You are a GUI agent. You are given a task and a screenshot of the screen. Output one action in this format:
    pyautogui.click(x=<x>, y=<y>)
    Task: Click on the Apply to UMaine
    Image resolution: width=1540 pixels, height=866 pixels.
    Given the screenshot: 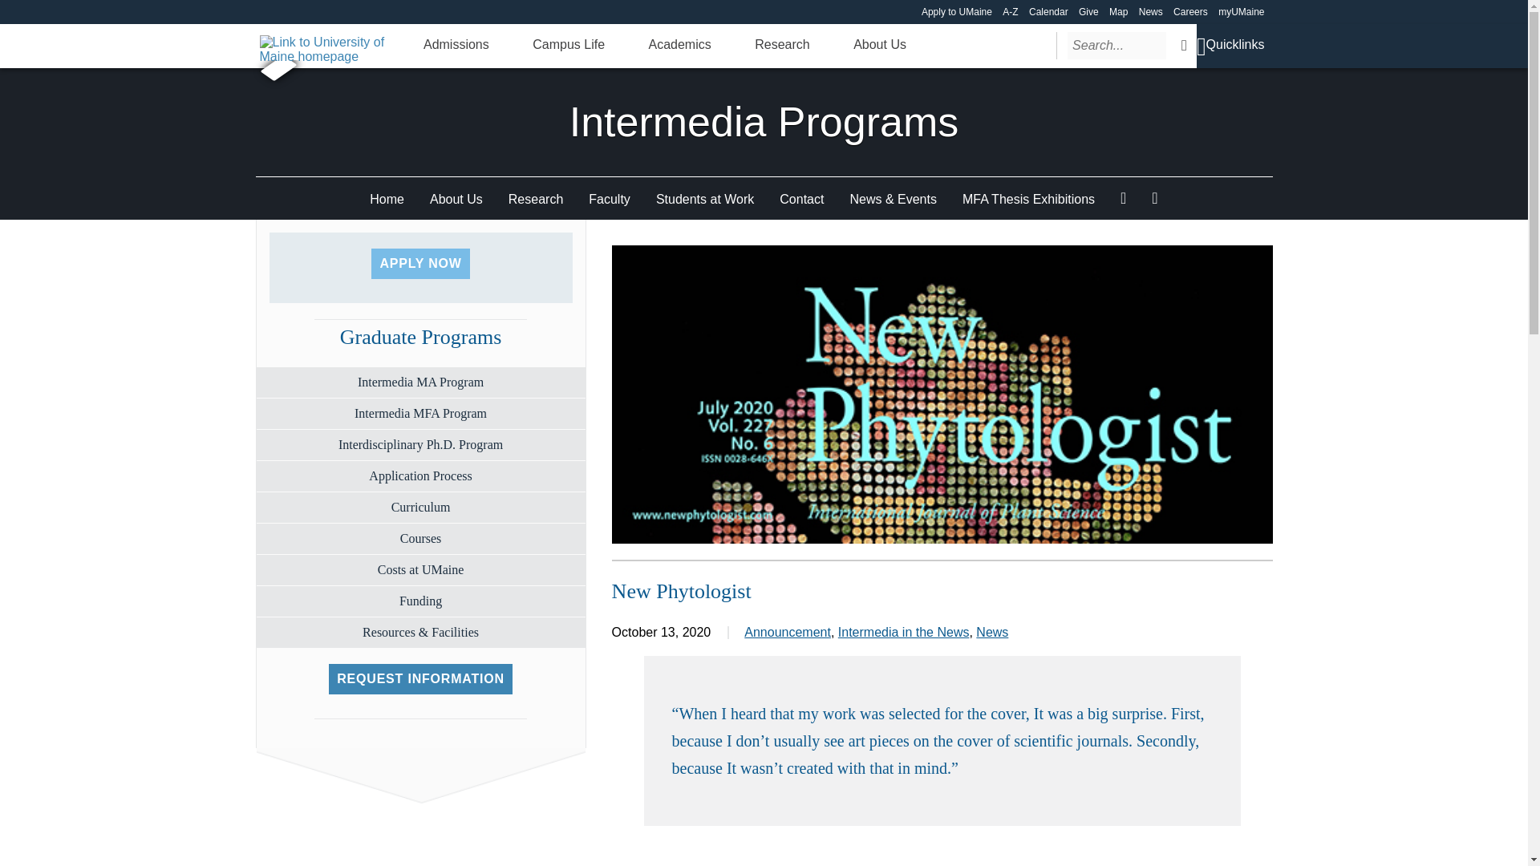 What is the action you would take?
    pyautogui.click(x=956, y=11)
    